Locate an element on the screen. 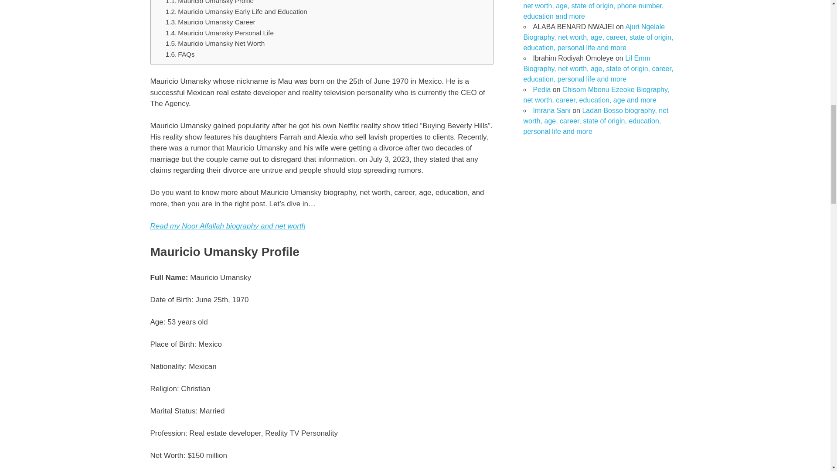 This screenshot has width=837, height=471. Read my Noor Alfallah biography and net worth is located at coordinates (228, 226).